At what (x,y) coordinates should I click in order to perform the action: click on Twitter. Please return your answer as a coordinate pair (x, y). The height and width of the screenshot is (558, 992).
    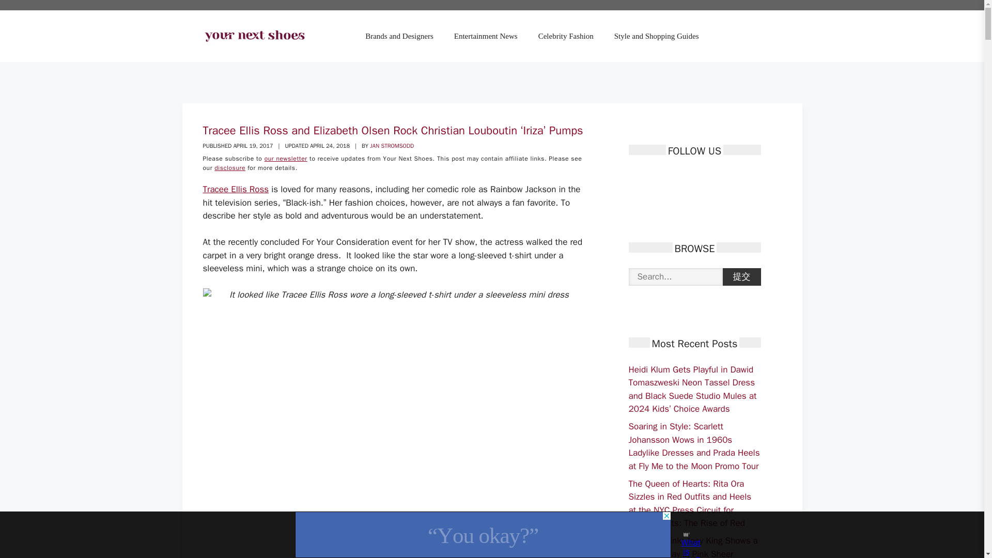
    Looking at the image, I should click on (654, 178).